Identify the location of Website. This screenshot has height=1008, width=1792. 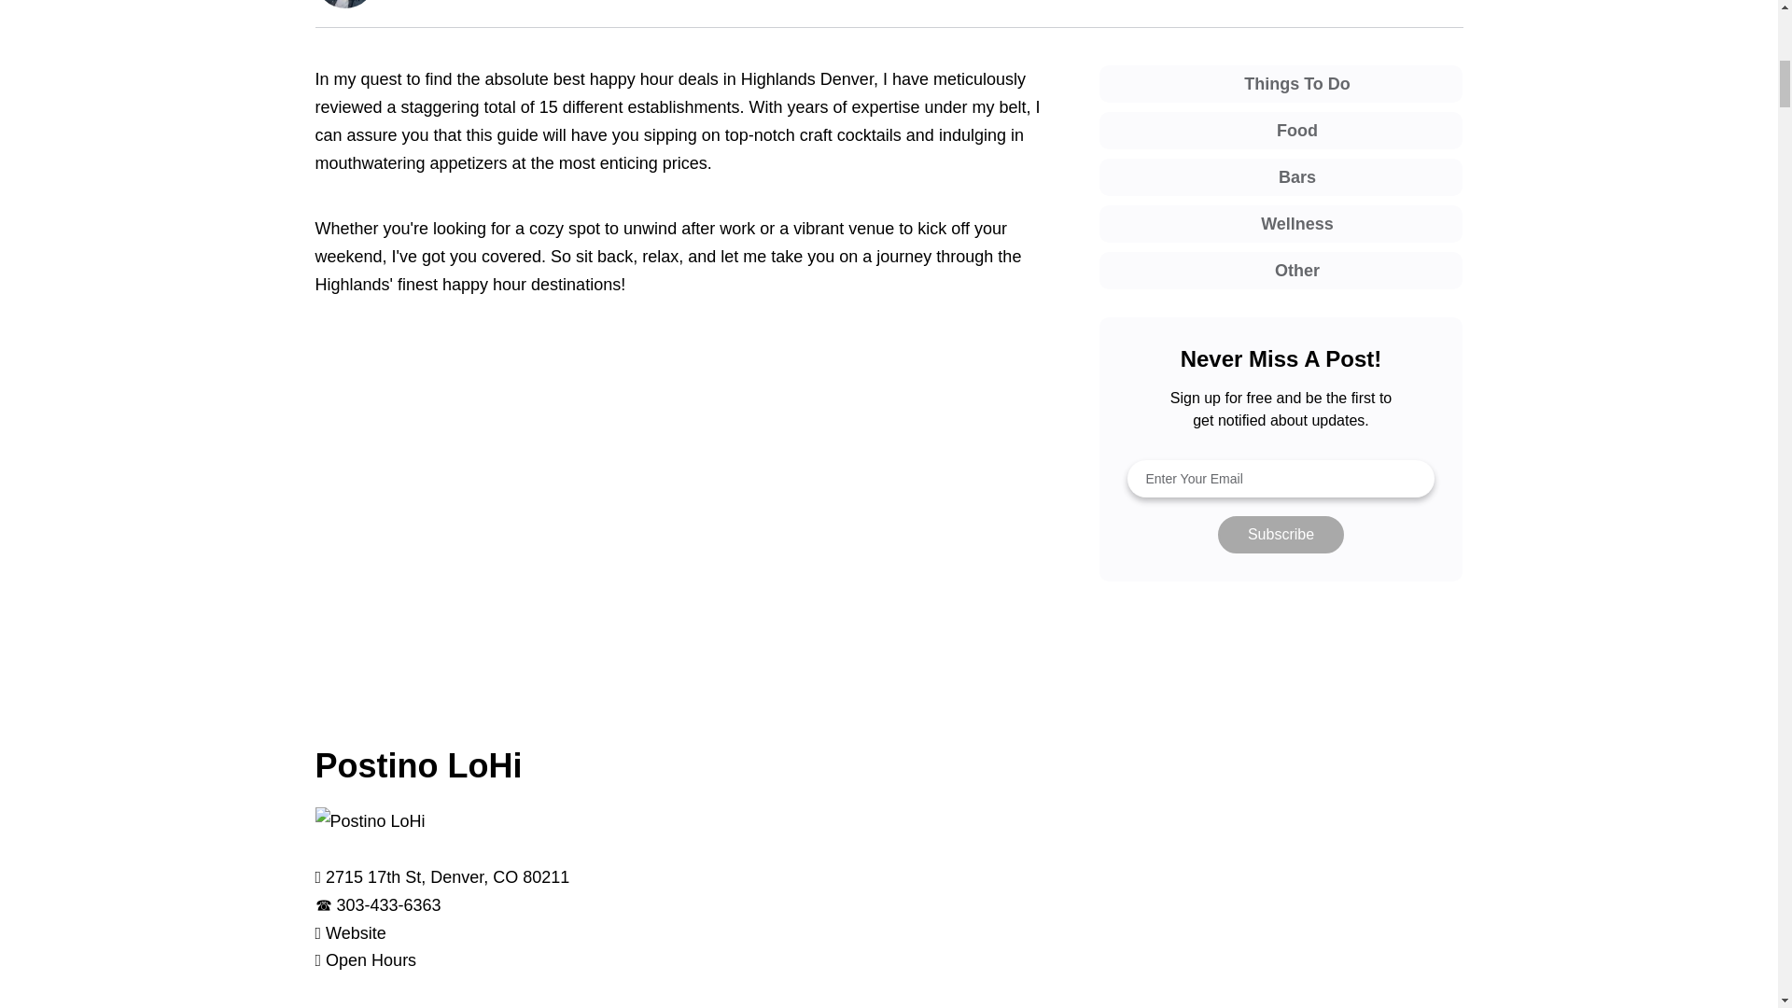
(357, 933).